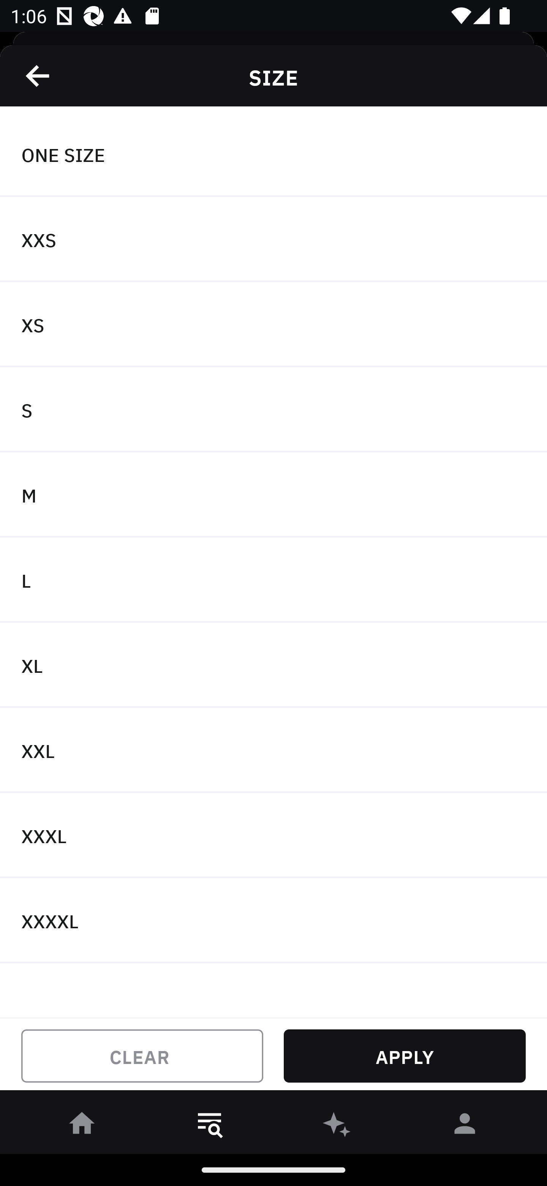 The image size is (547, 1186). What do you see at coordinates (337, 1126) in the screenshot?
I see `󰫢` at bounding box center [337, 1126].